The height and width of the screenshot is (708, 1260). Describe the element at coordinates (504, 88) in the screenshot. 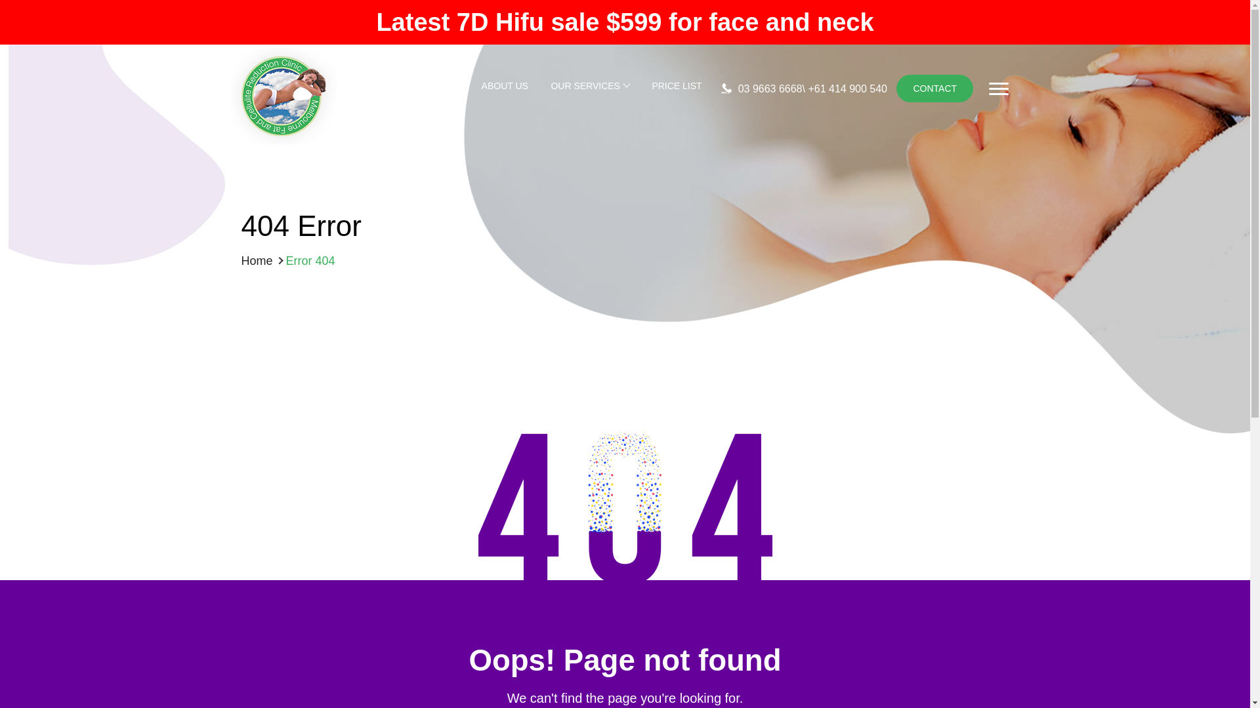

I see `ABOUT US` at that location.